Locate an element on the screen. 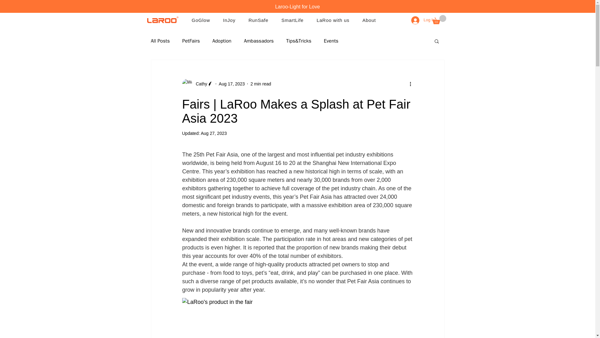 This screenshot has height=338, width=600. InJoy is located at coordinates (229, 20).